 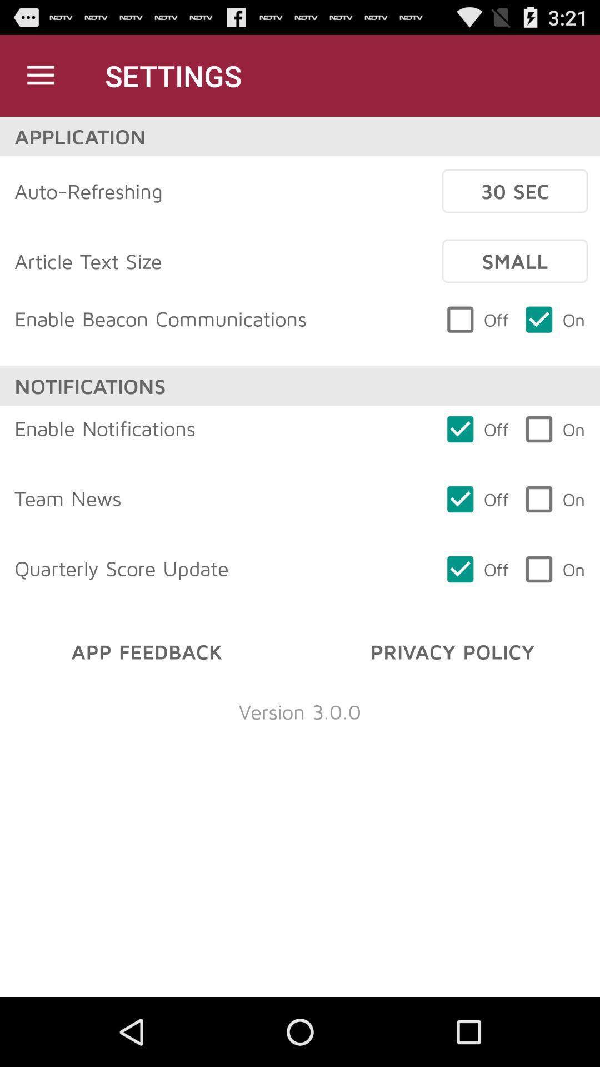 I want to click on select the item below the app feedback item, so click(x=300, y=711).